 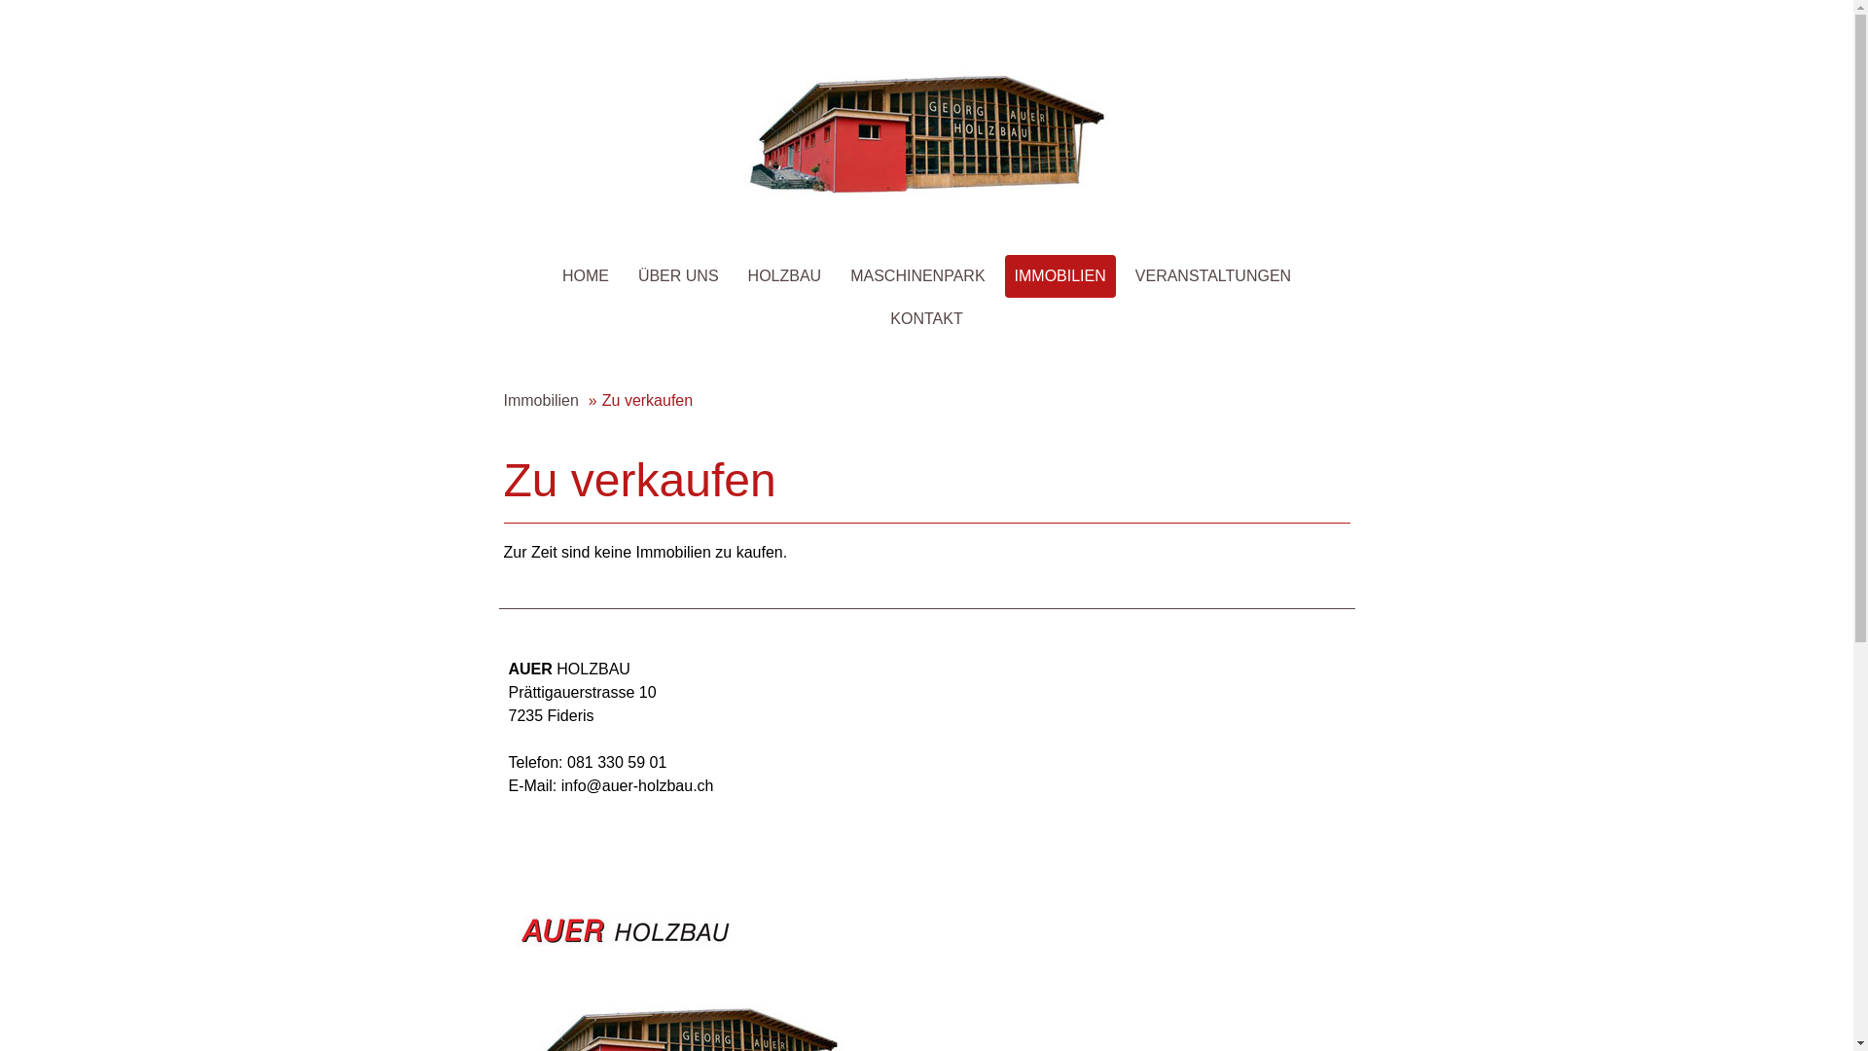 What do you see at coordinates (926, 319) in the screenshot?
I see `KONTAKT` at bounding box center [926, 319].